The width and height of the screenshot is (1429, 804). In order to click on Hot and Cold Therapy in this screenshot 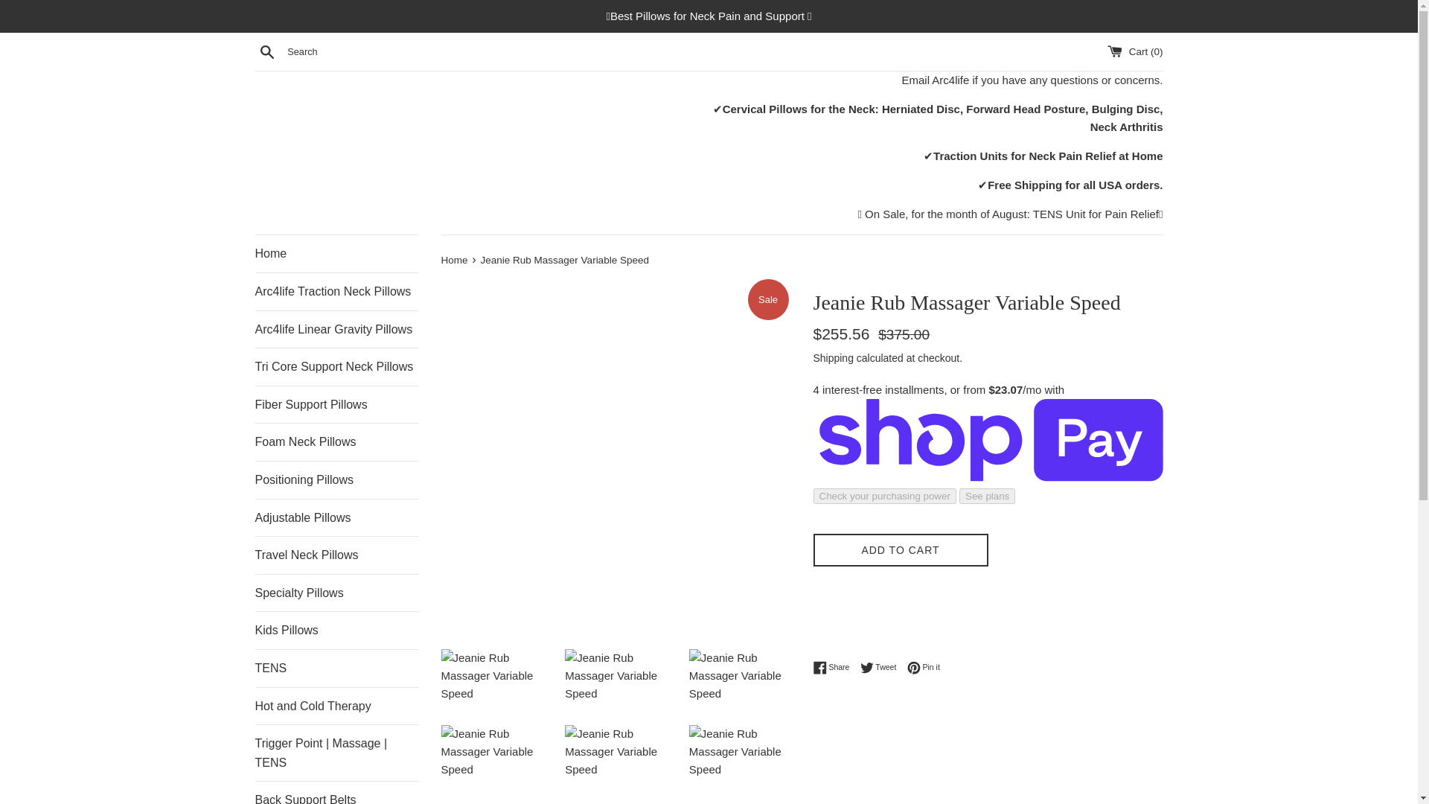, I will do `click(336, 706)`.